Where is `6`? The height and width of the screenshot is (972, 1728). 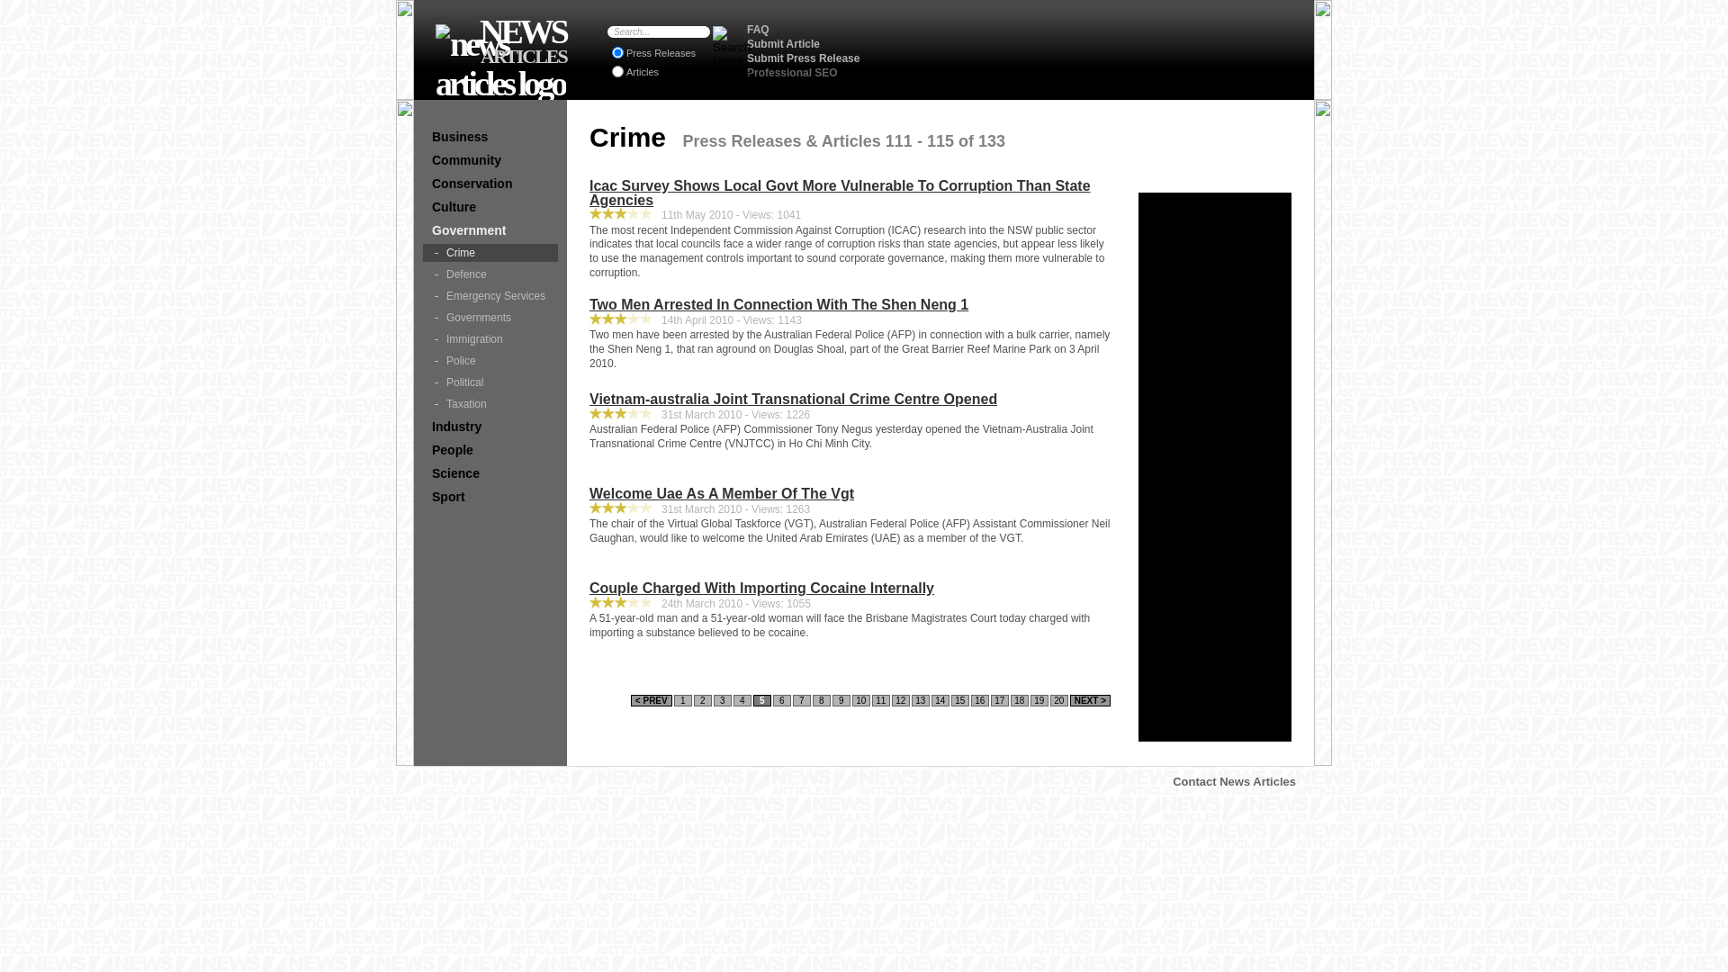 6 is located at coordinates (782, 700).